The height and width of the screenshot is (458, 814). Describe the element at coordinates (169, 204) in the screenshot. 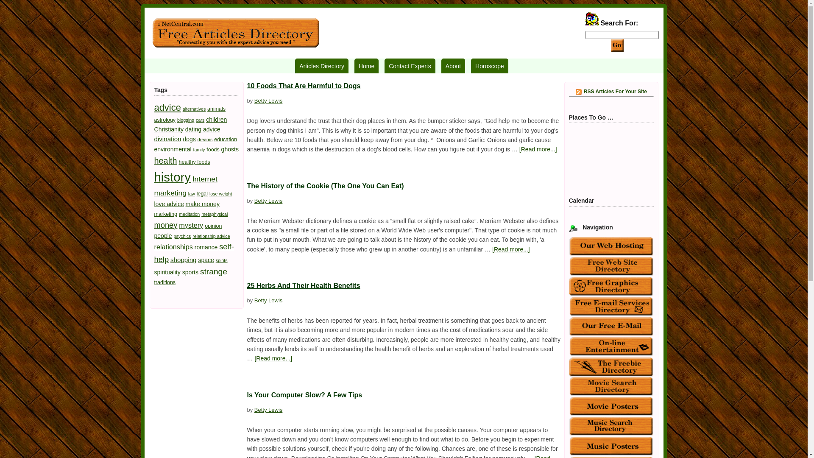

I see `love advice` at that location.